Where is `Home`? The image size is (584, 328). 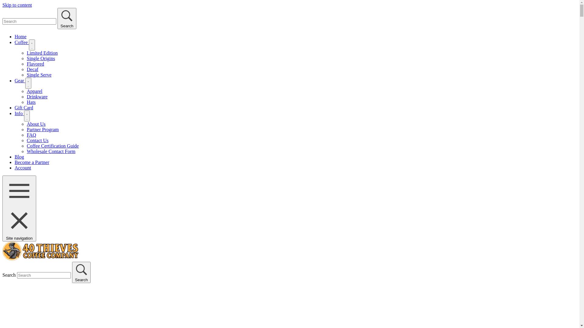 Home is located at coordinates (21, 36).